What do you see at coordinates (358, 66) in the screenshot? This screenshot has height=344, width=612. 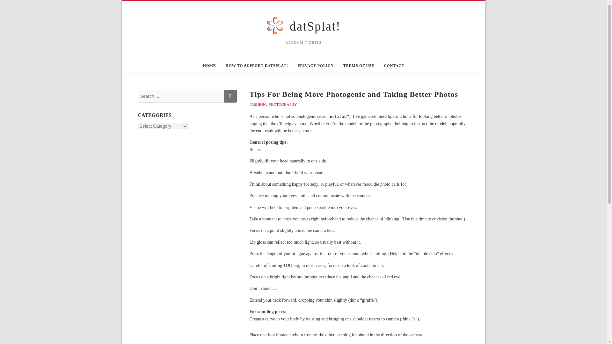 I see `TERMS OF USE` at bounding box center [358, 66].